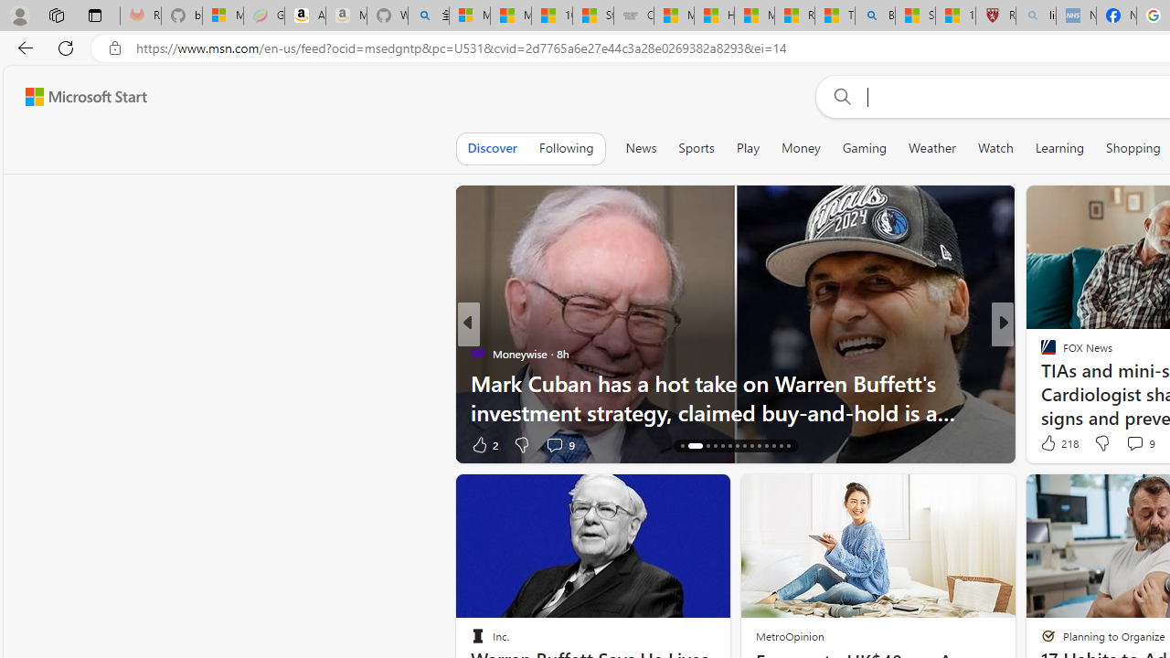 The image size is (1170, 658). What do you see at coordinates (1040, 353) in the screenshot?
I see `ABC News` at bounding box center [1040, 353].